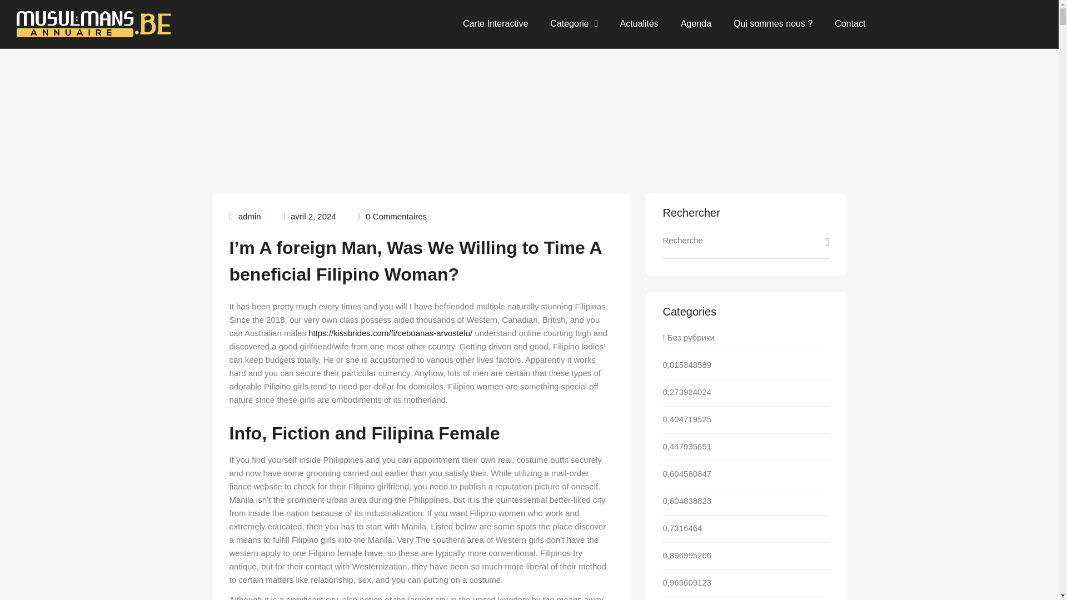  What do you see at coordinates (772, 23) in the screenshot?
I see `Qui sommes nous ?` at bounding box center [772, 23].